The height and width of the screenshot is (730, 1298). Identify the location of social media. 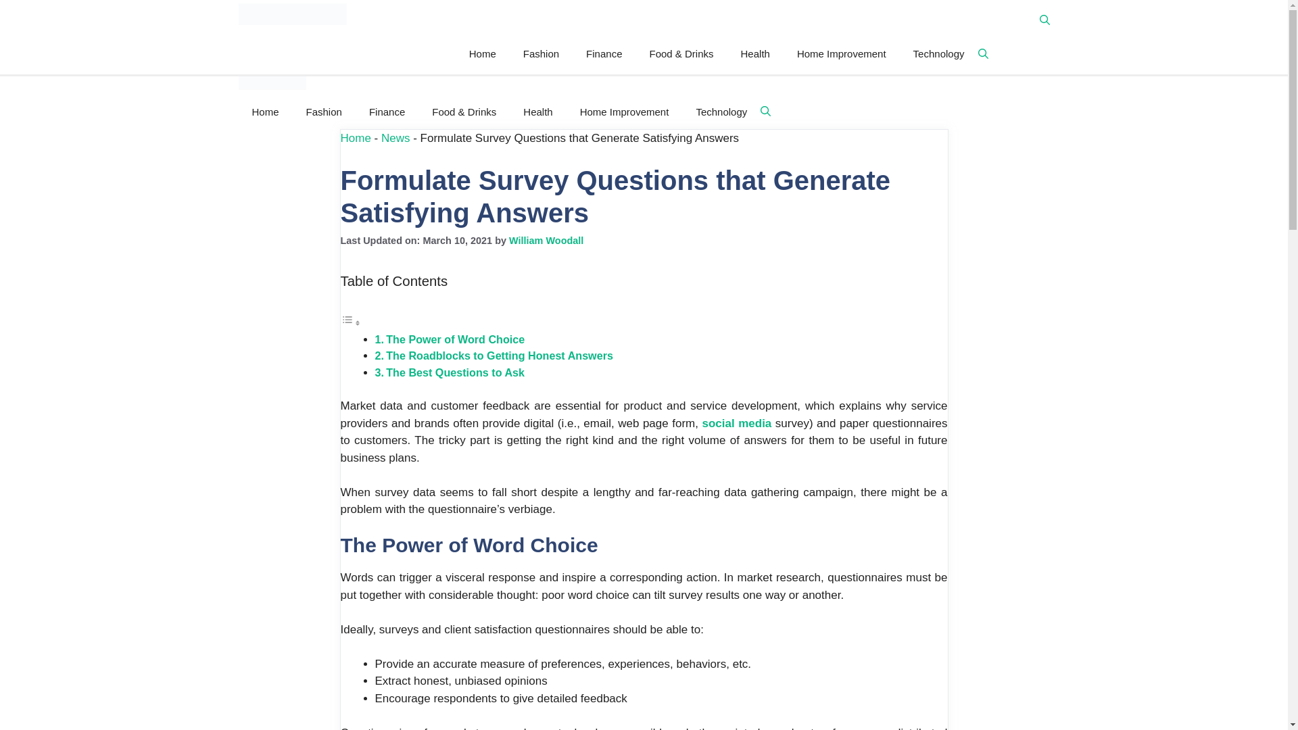
(736, 423).